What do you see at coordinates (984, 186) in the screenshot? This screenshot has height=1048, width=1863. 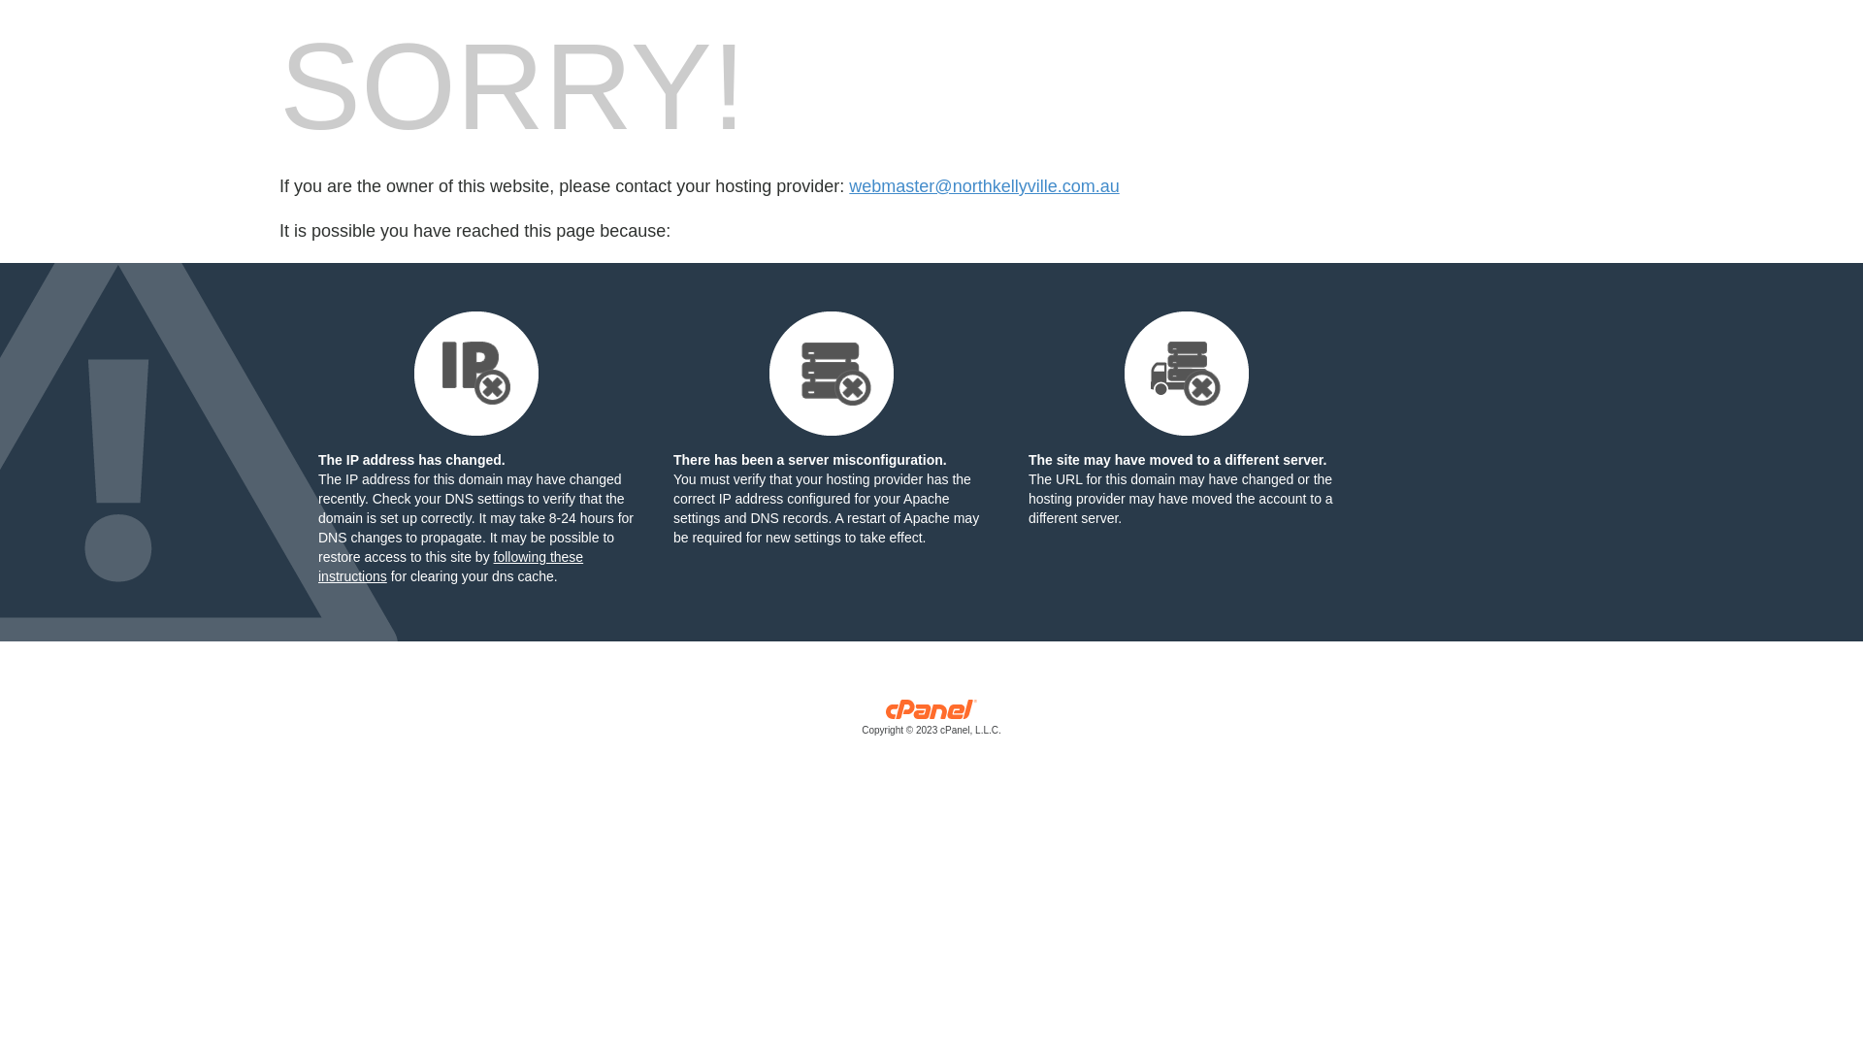 I see `webmaster@northkellyville.com.au` at bounding box center [984, 186].